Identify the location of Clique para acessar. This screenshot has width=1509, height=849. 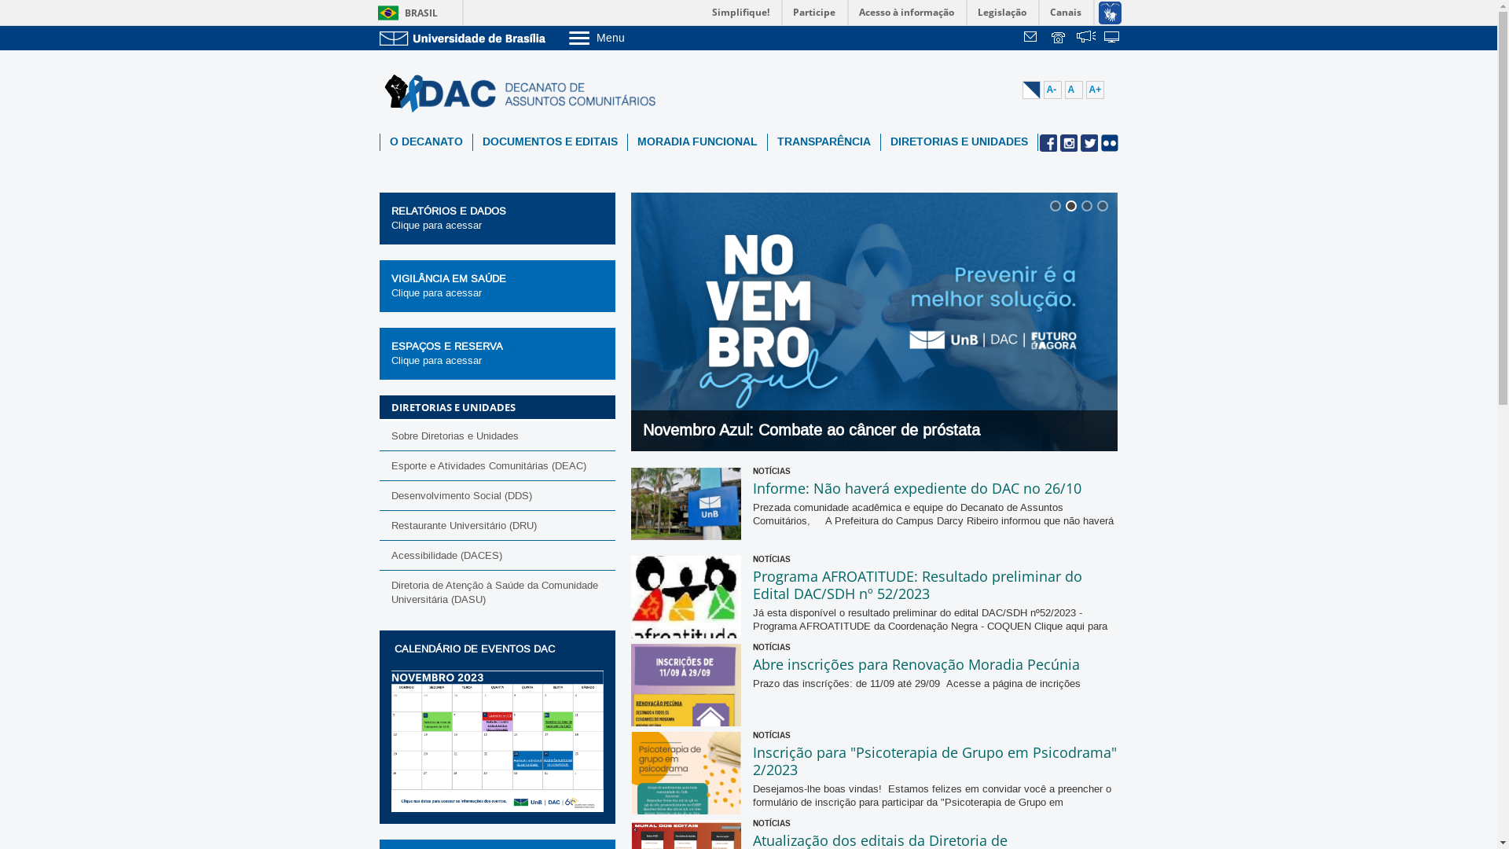
(437, 226).